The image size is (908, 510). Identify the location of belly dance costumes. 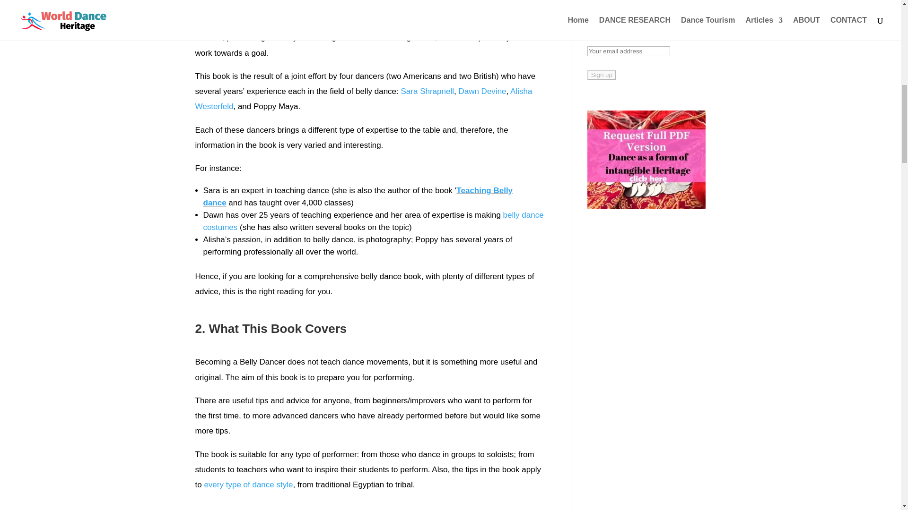
(374, 221).